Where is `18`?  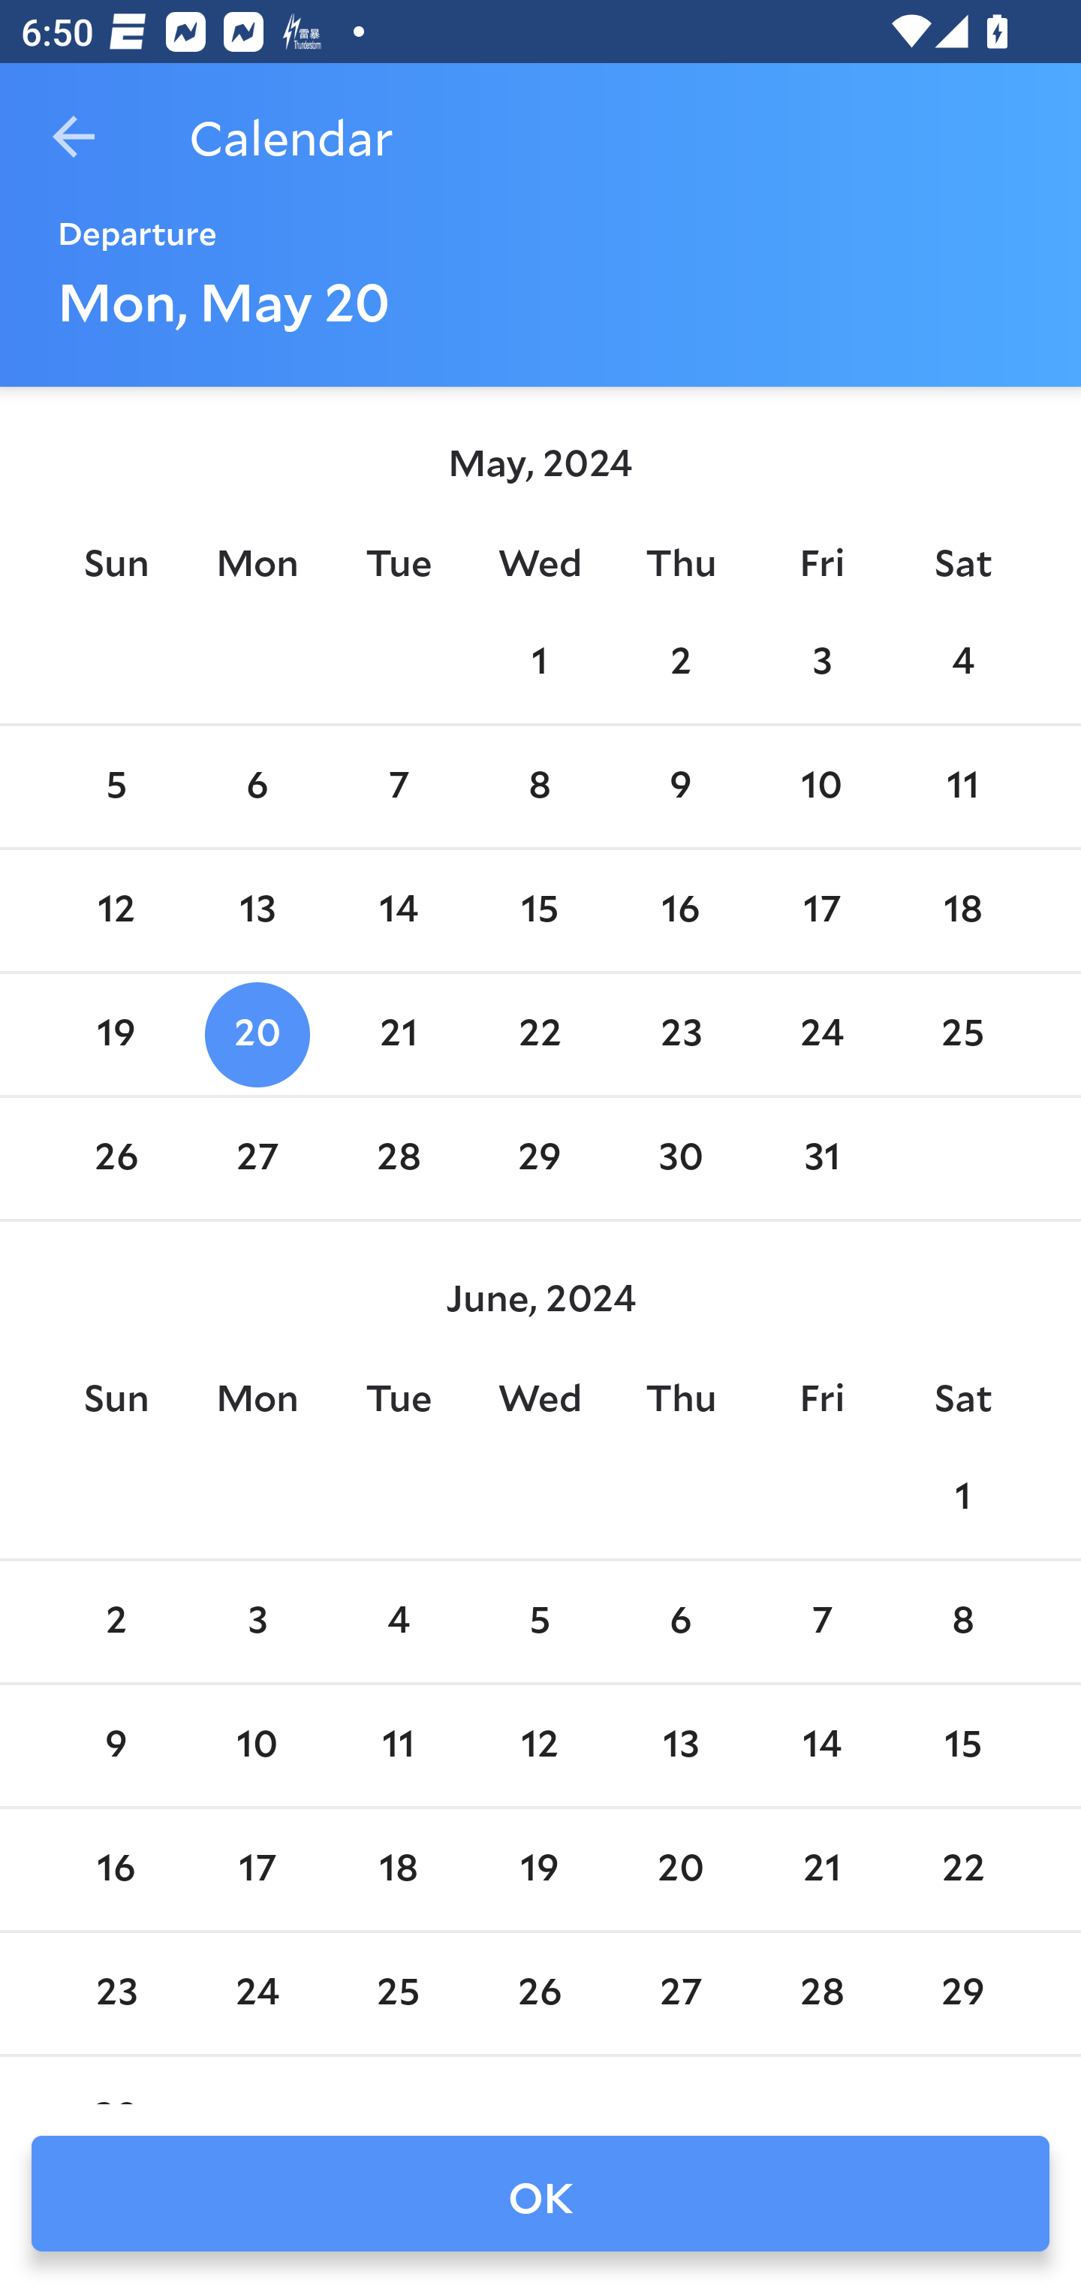
18 is located at coordinates (398, 1869).